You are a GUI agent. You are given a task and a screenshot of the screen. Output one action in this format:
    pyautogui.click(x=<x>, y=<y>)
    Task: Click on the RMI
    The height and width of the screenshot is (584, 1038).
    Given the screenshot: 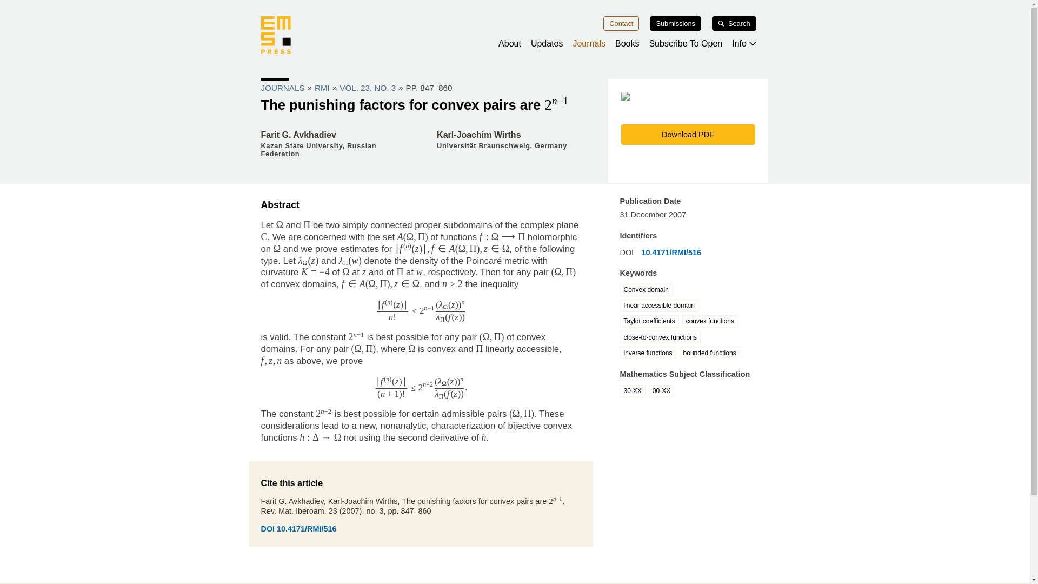 What is the action you would take?
    pyautogui.click(x=322, y=88)
    